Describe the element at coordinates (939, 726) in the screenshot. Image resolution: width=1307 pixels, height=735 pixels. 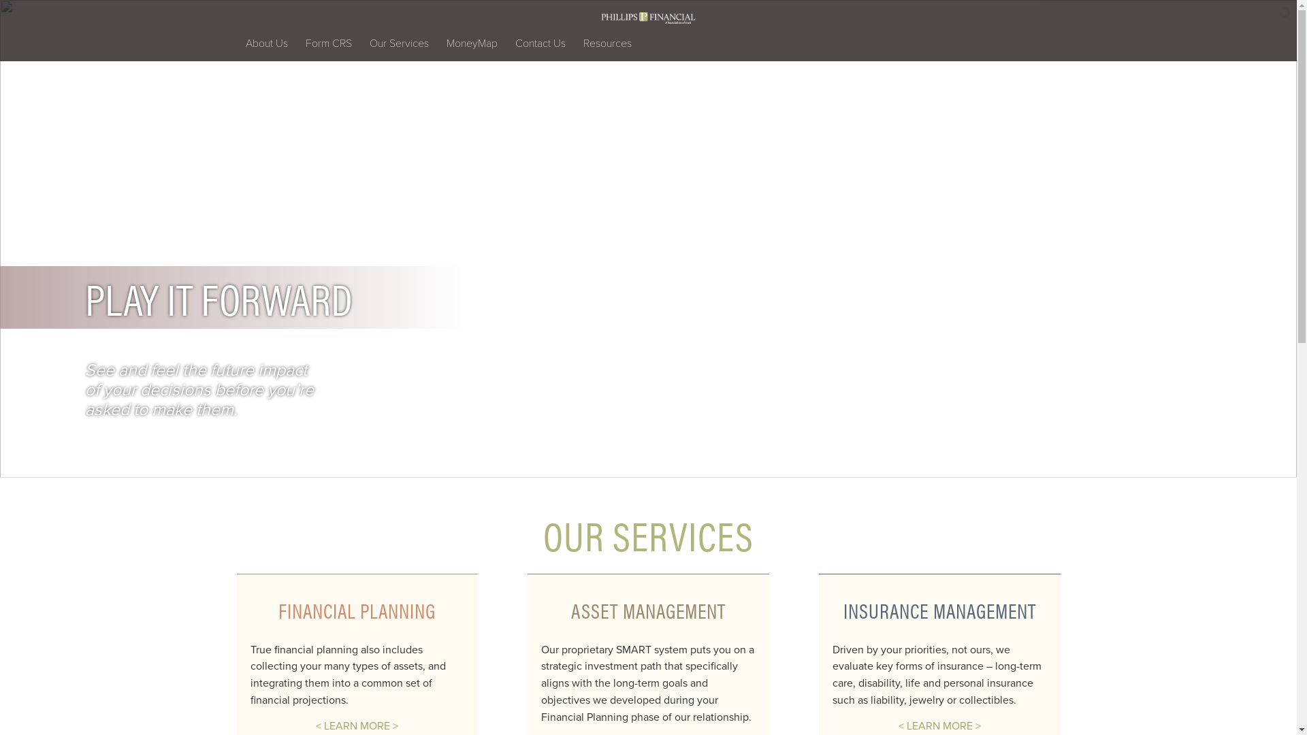
I see `< LEARN MORE >` at that location.